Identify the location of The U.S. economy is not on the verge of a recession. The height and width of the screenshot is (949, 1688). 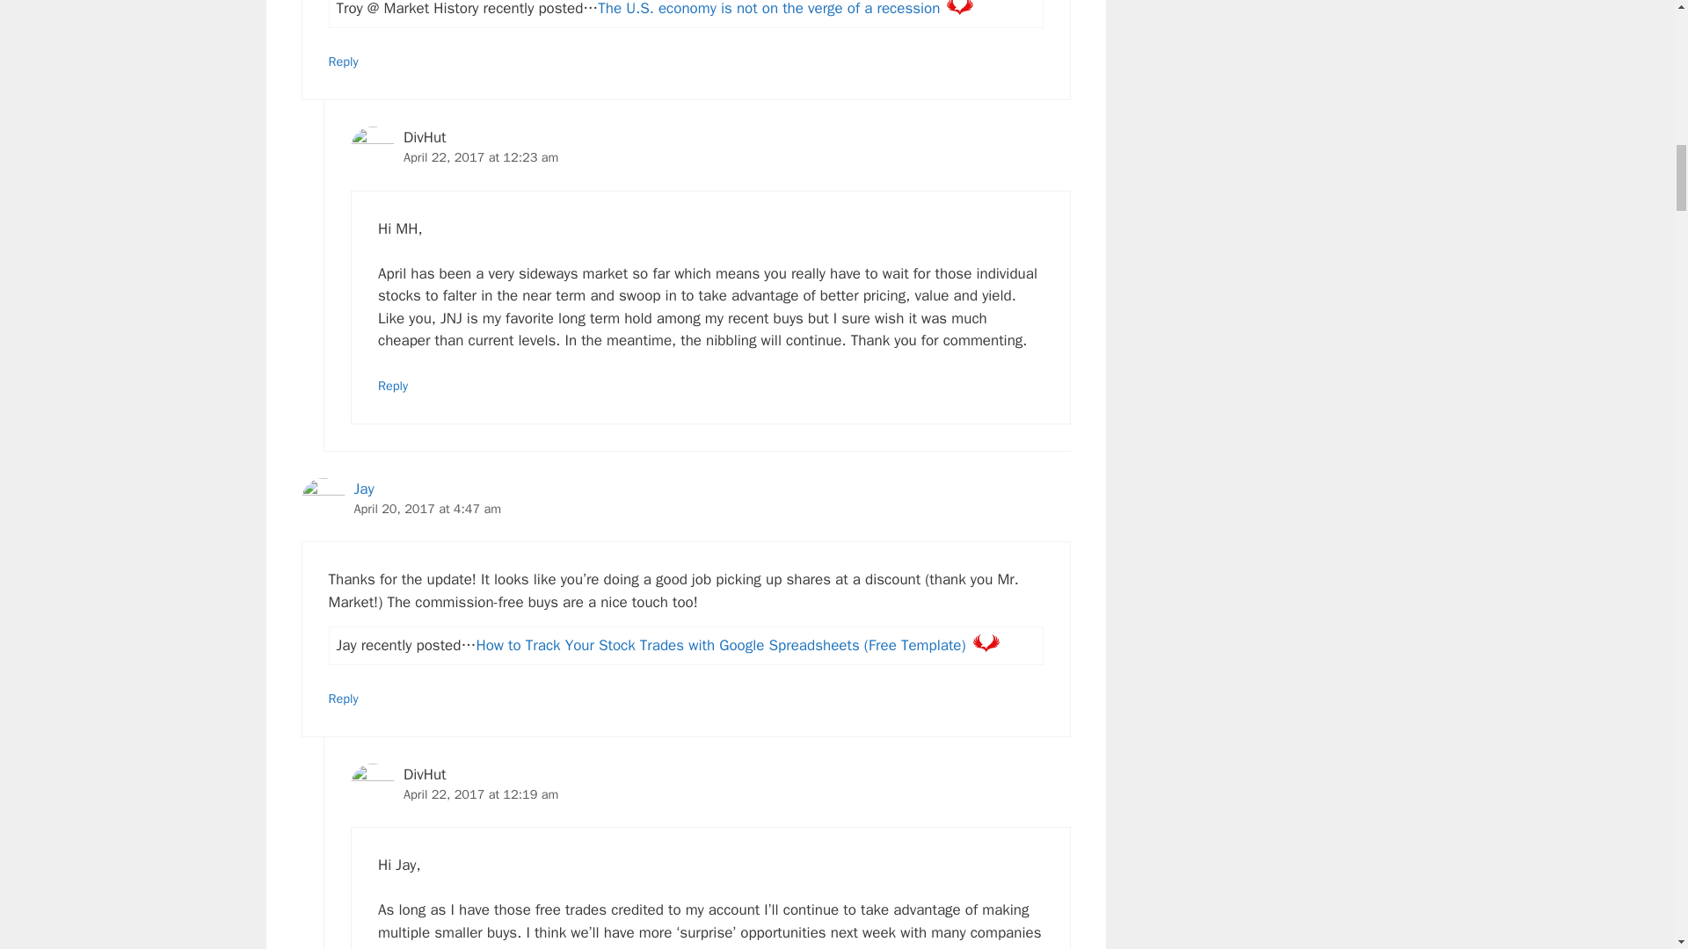
(768, 9).